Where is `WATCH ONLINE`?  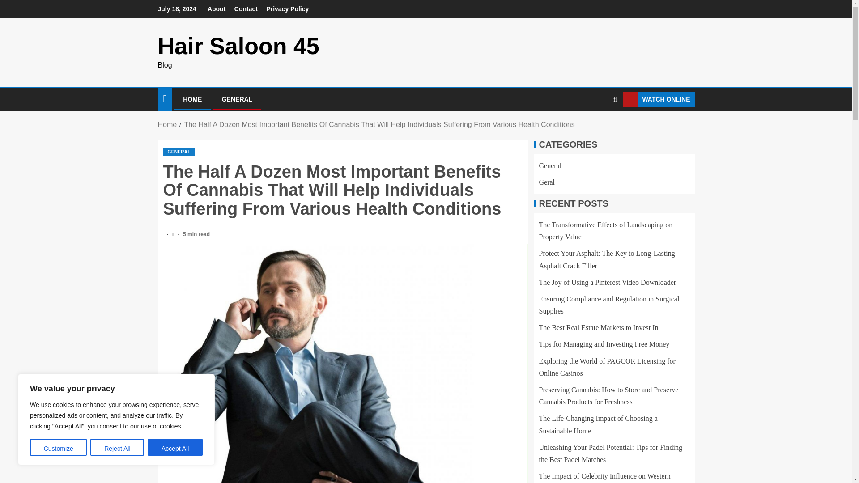
WATCH ONLINE is located at coordinates (659, 99).